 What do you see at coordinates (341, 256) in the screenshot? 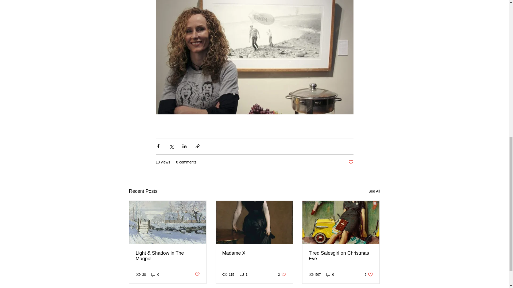
I see `Tired Salesgirl on Christmas Eve` at bounding box center [341, 256].